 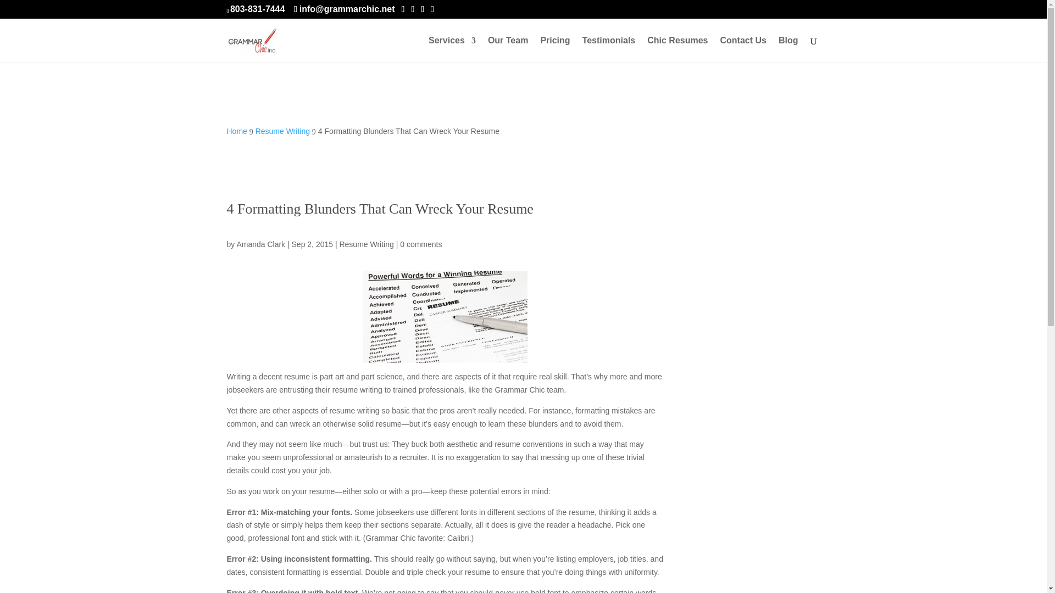 I want to click on Home, so click(x=236, y=131).